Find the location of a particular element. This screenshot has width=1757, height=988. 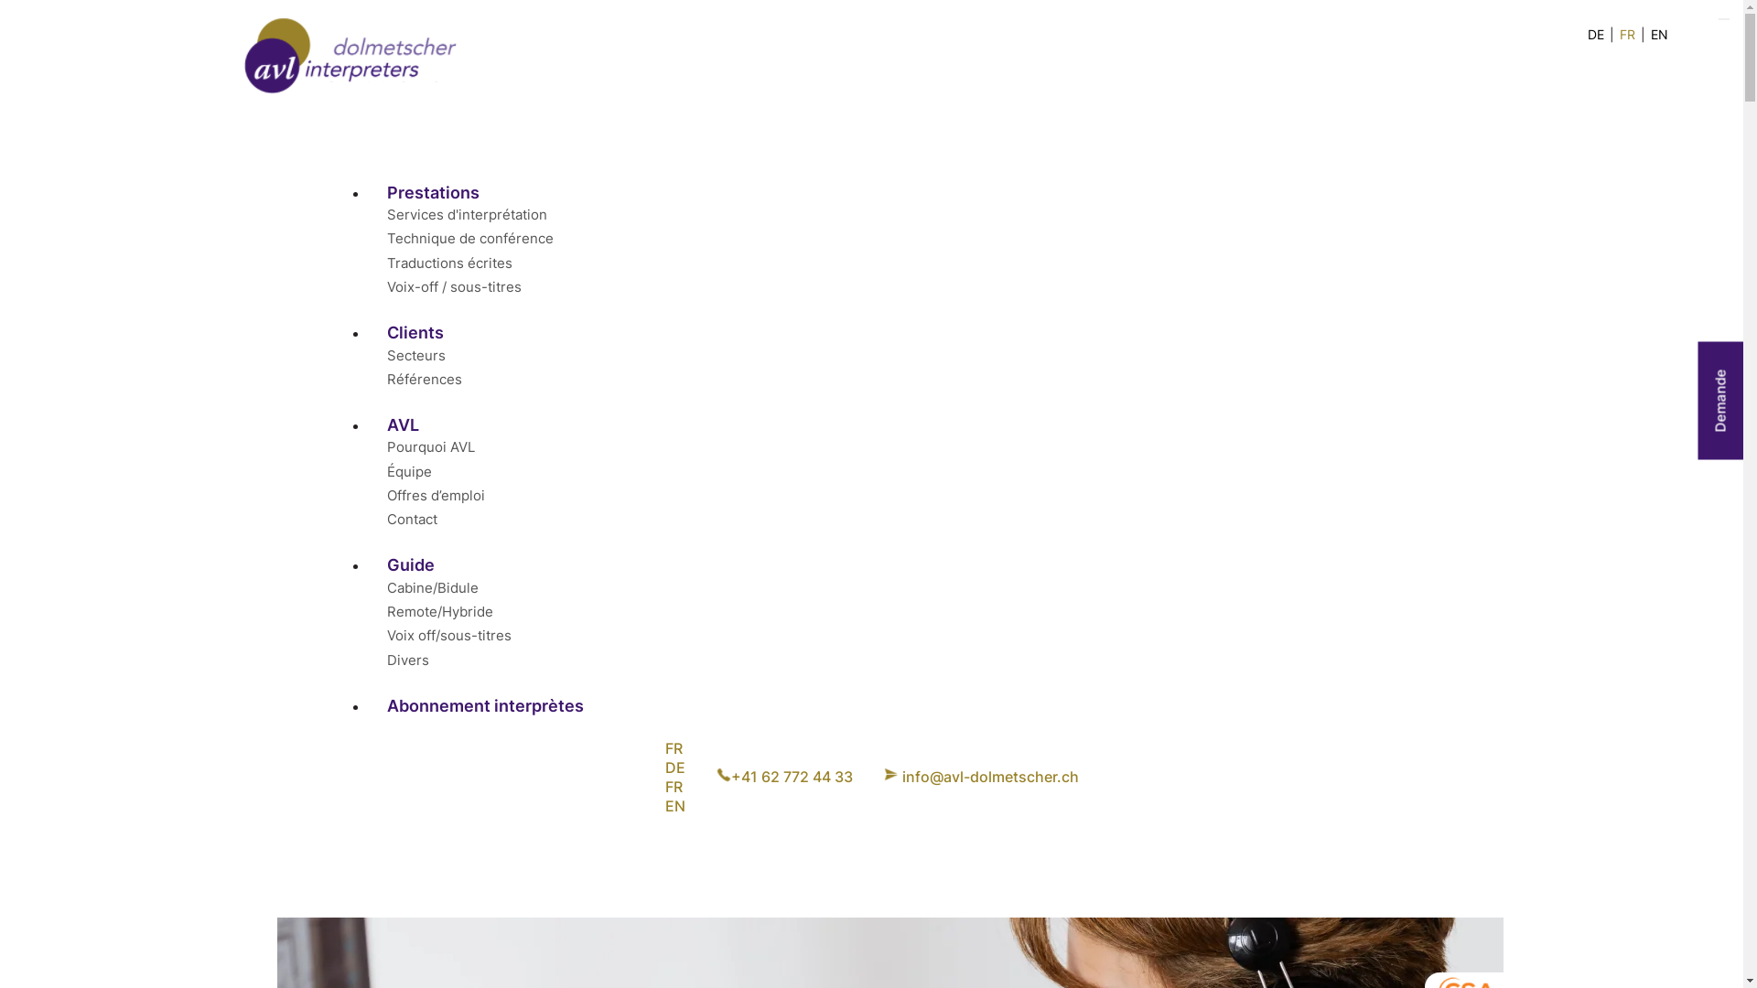

FR is located at coordinates (1627, 35).